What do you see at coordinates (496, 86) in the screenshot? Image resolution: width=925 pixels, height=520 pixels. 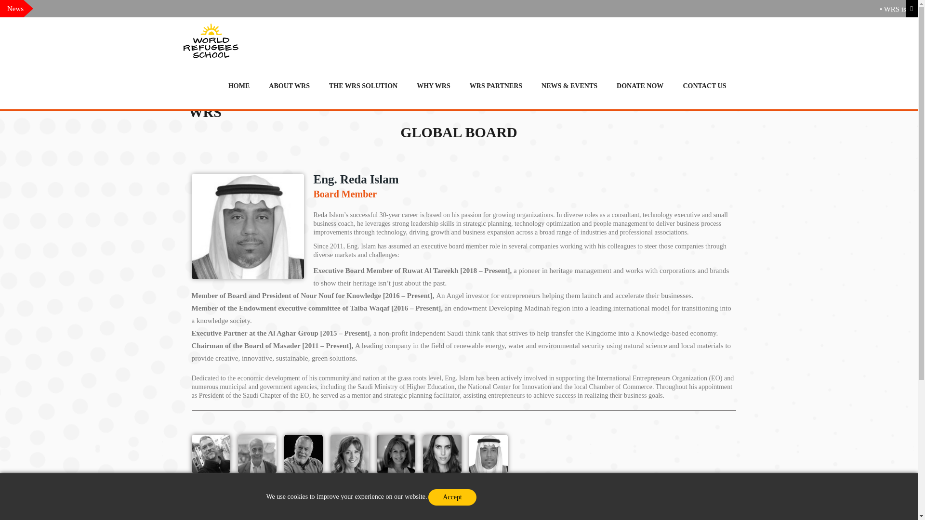 I see `WRS PARTNERS` at bounding box center [496, 86].